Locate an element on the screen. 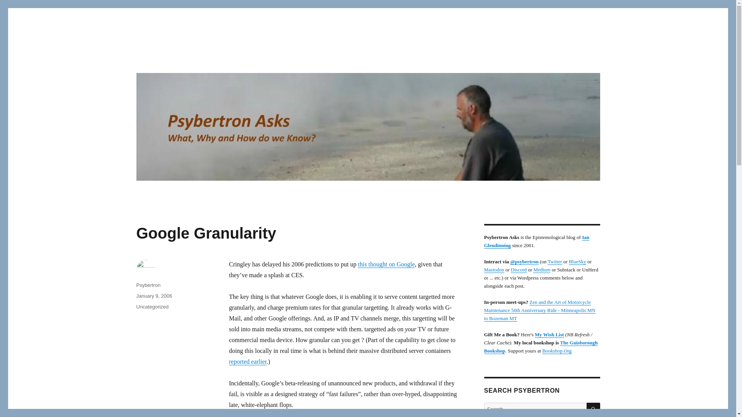 This screenshot has width=742, height=417. January 9, 2006 is located at coordinates (154, 296).